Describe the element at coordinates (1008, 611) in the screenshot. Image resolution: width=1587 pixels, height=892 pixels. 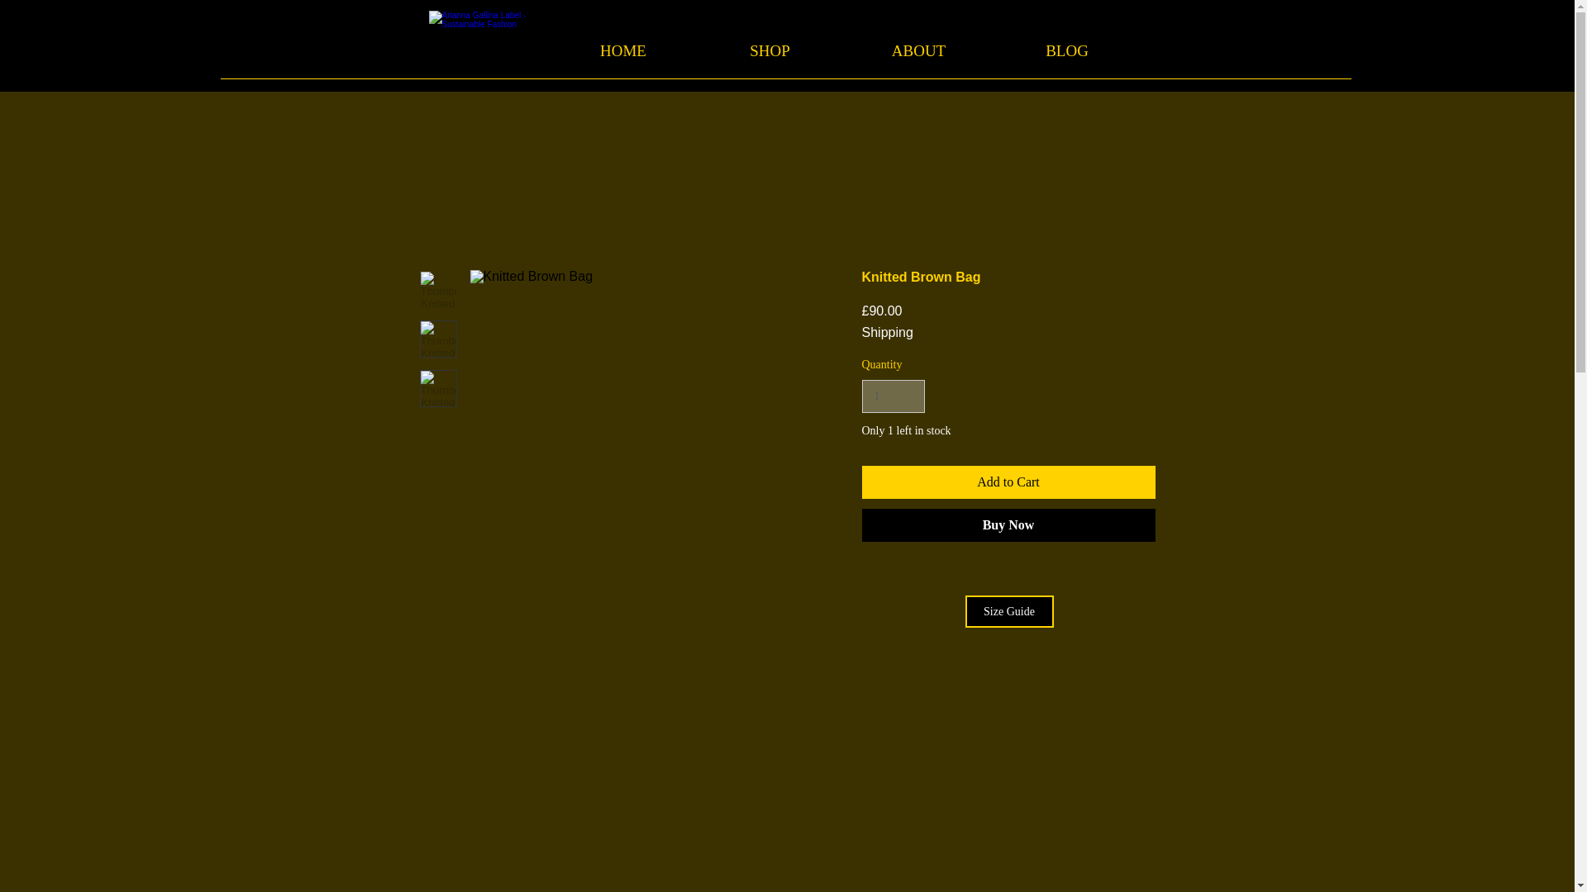
I see `Size Guide` at that location.